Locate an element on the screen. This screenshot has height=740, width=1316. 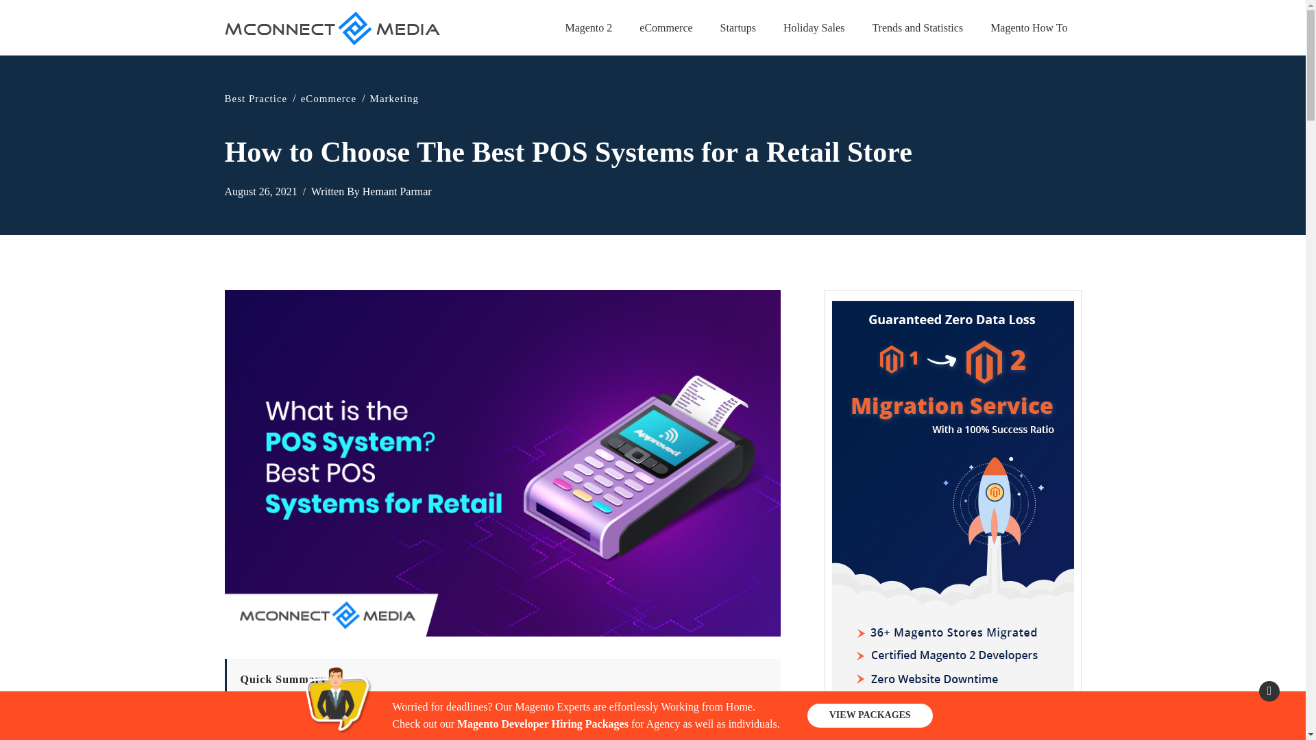
Marketing is located at coordinates (393, 99).